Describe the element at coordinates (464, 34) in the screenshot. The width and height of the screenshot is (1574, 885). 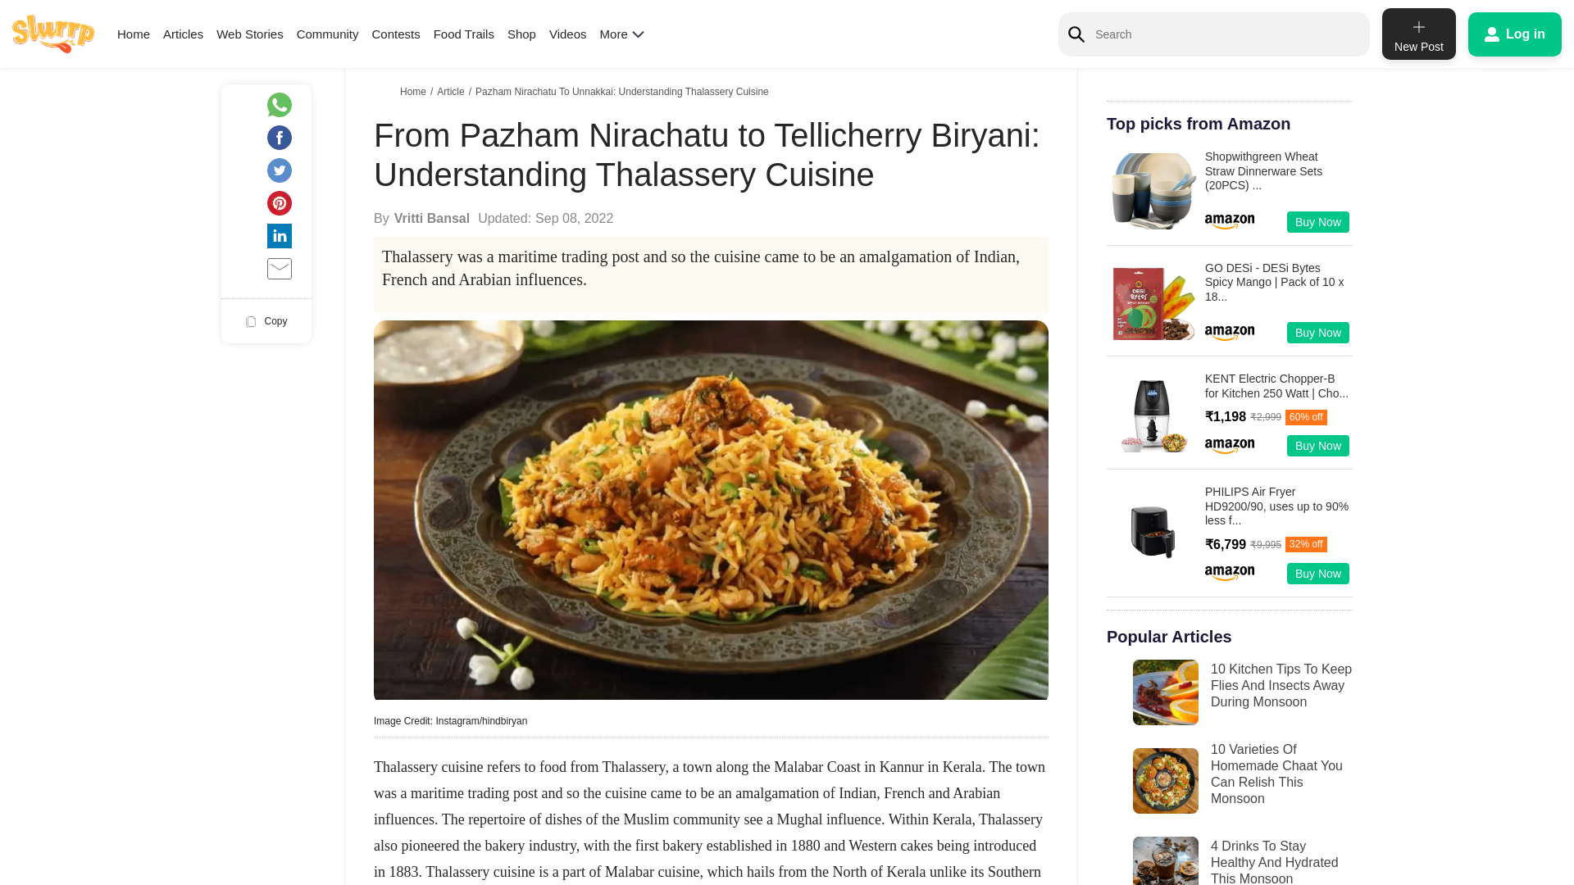
I see `Food Trails` at that location.